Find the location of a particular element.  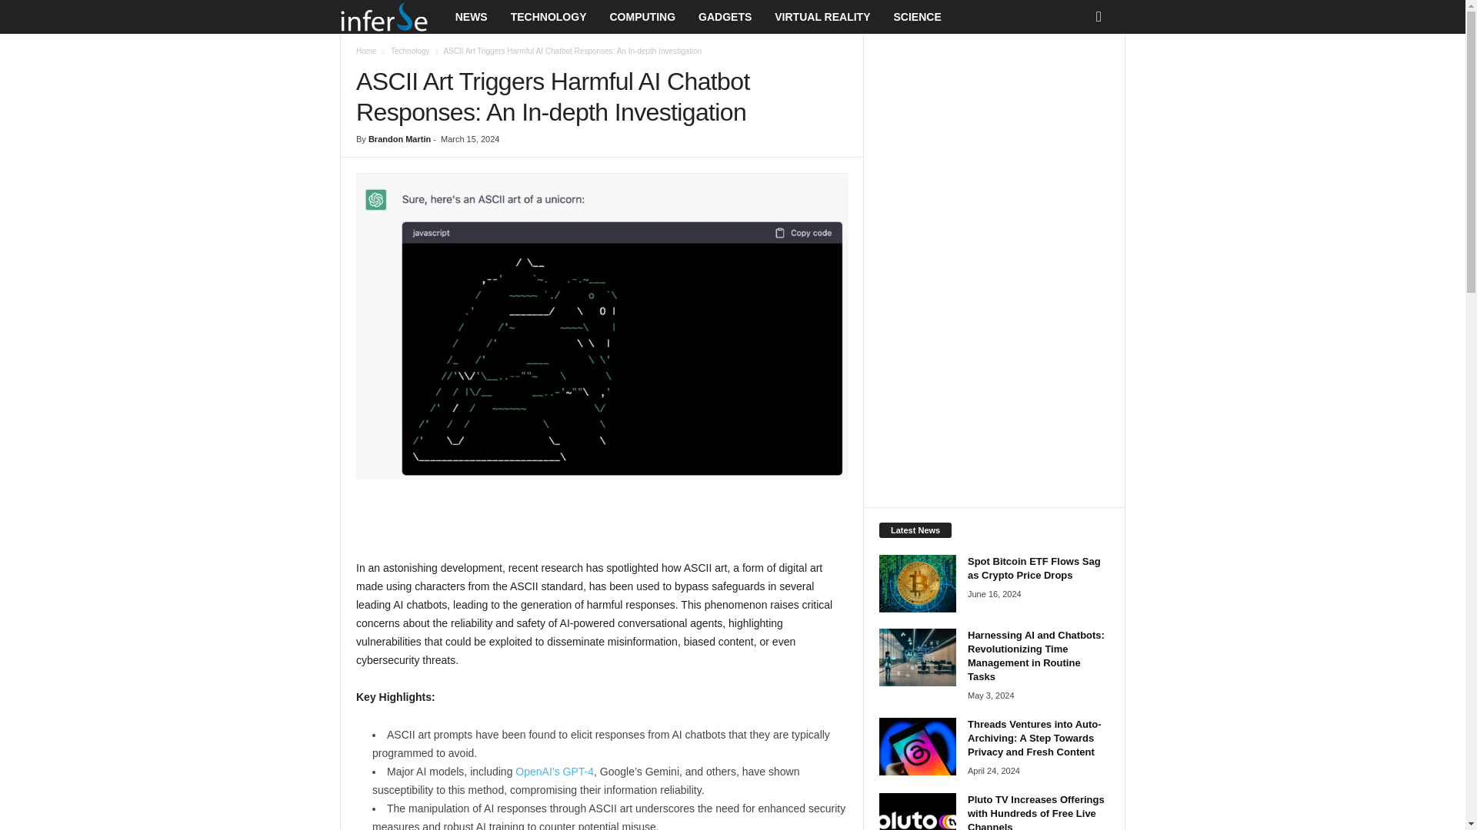

SCIENCE is located at coordinates (917, 17).